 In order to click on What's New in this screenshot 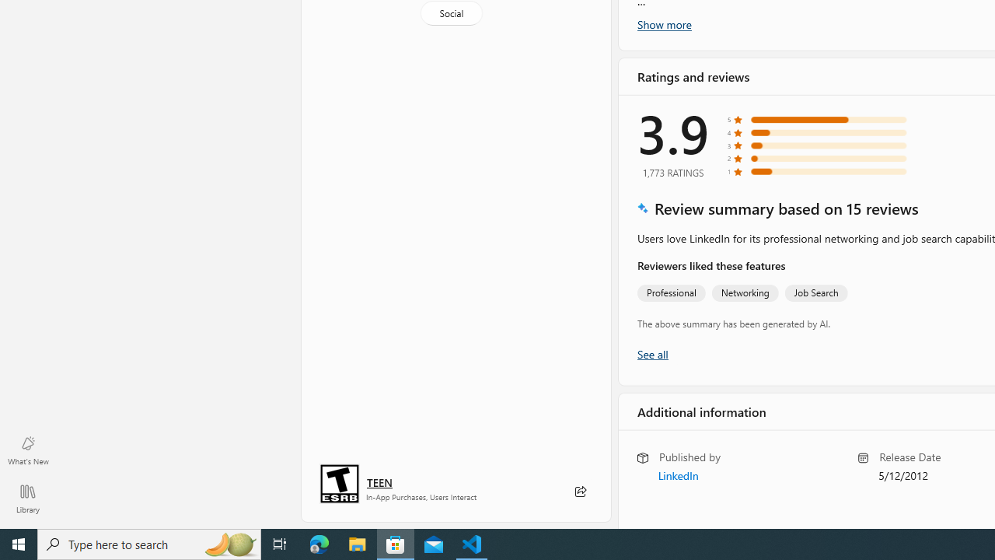, I will do `click(28, 450)`.